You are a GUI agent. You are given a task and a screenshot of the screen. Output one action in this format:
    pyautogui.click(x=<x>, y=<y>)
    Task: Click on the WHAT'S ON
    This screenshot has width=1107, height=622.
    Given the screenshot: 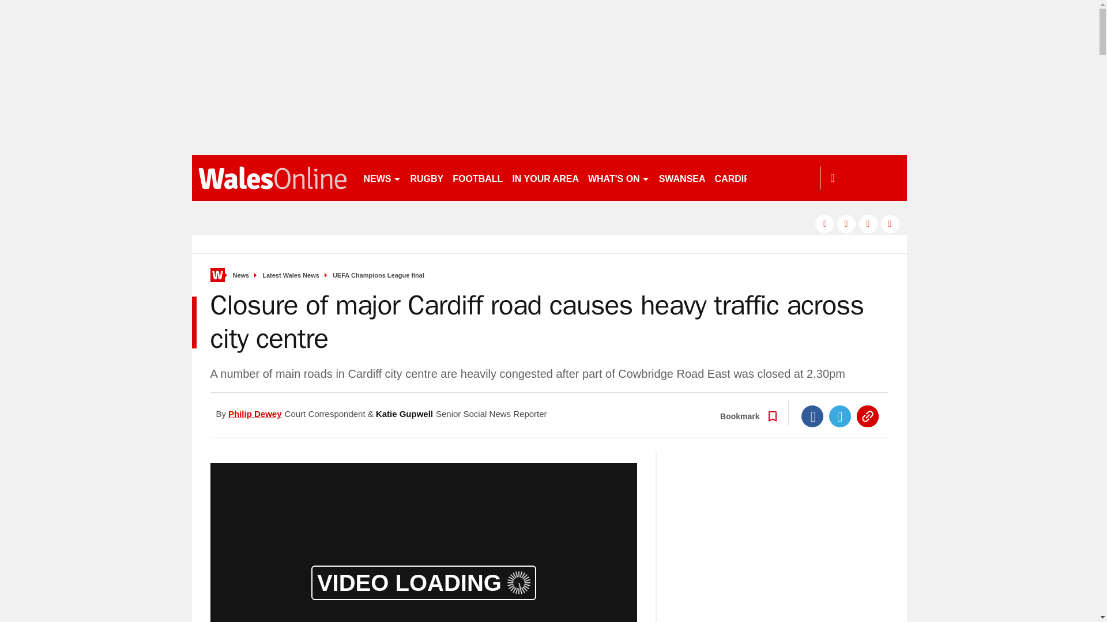 What is the action you would take?
    pyautogui.click(x=618, y=177)
    